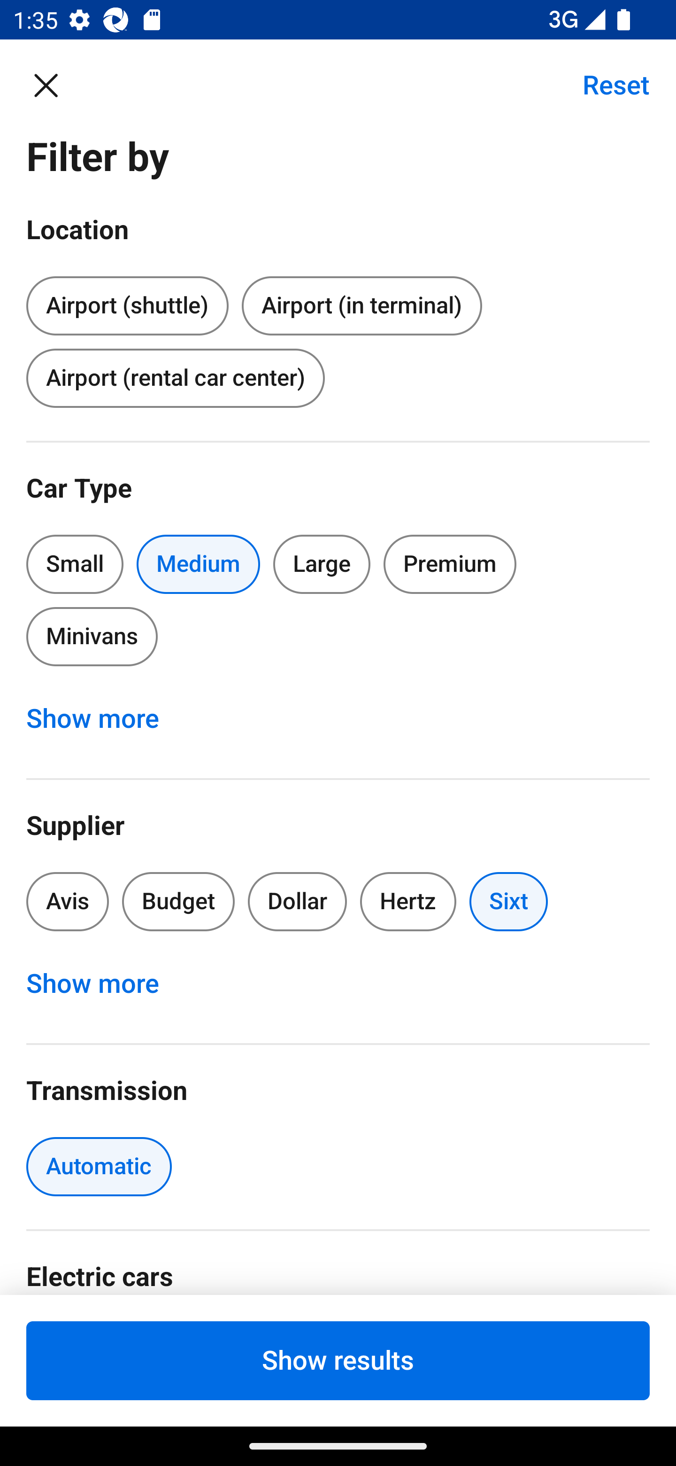 This screenshot has width=676, height=1466. I want to click on Large, so click(322, 564).